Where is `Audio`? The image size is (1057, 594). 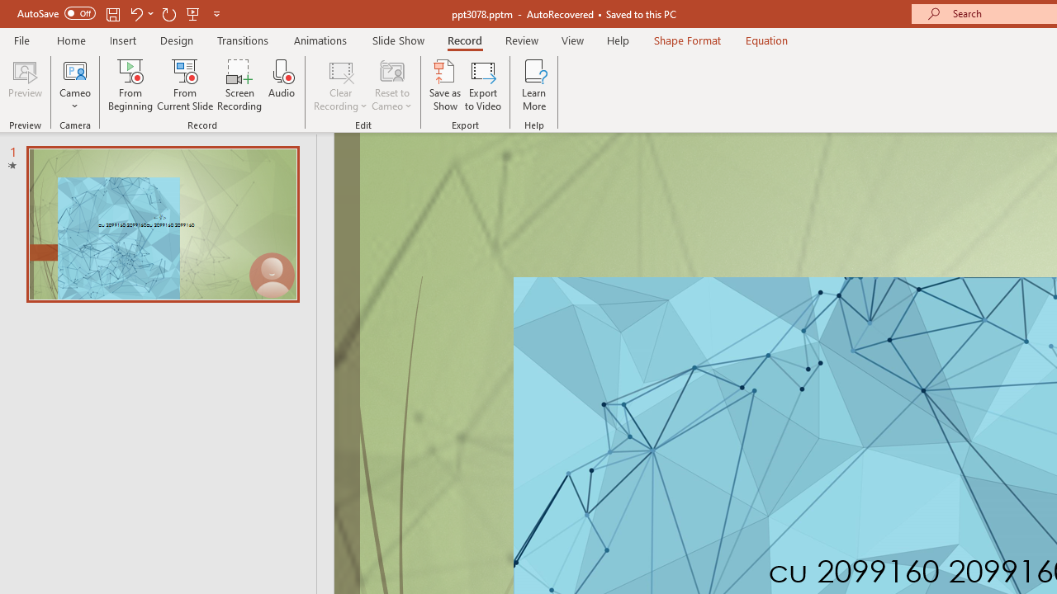
Audio is located at coordinates (282, 84).